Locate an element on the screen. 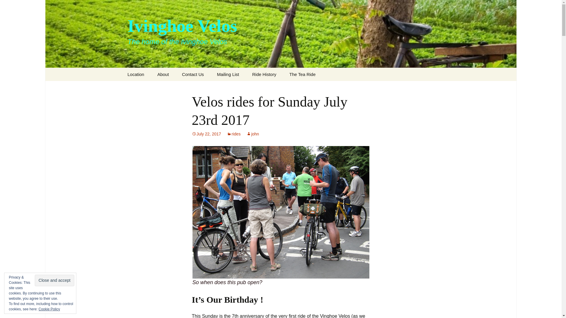 This screenshot has height=318, width=566. July 22, 2017 is located at coordinates (206, 134).